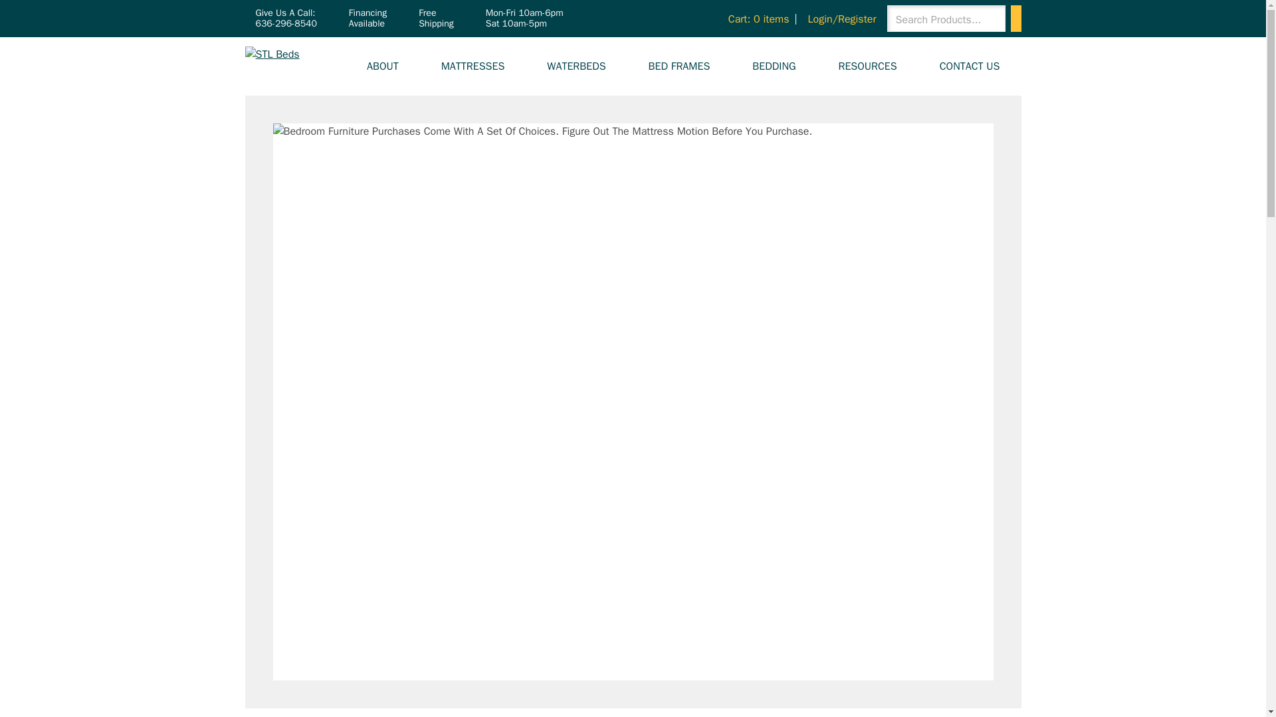  I want to click on View your shopping cart!, so click(756, 19).